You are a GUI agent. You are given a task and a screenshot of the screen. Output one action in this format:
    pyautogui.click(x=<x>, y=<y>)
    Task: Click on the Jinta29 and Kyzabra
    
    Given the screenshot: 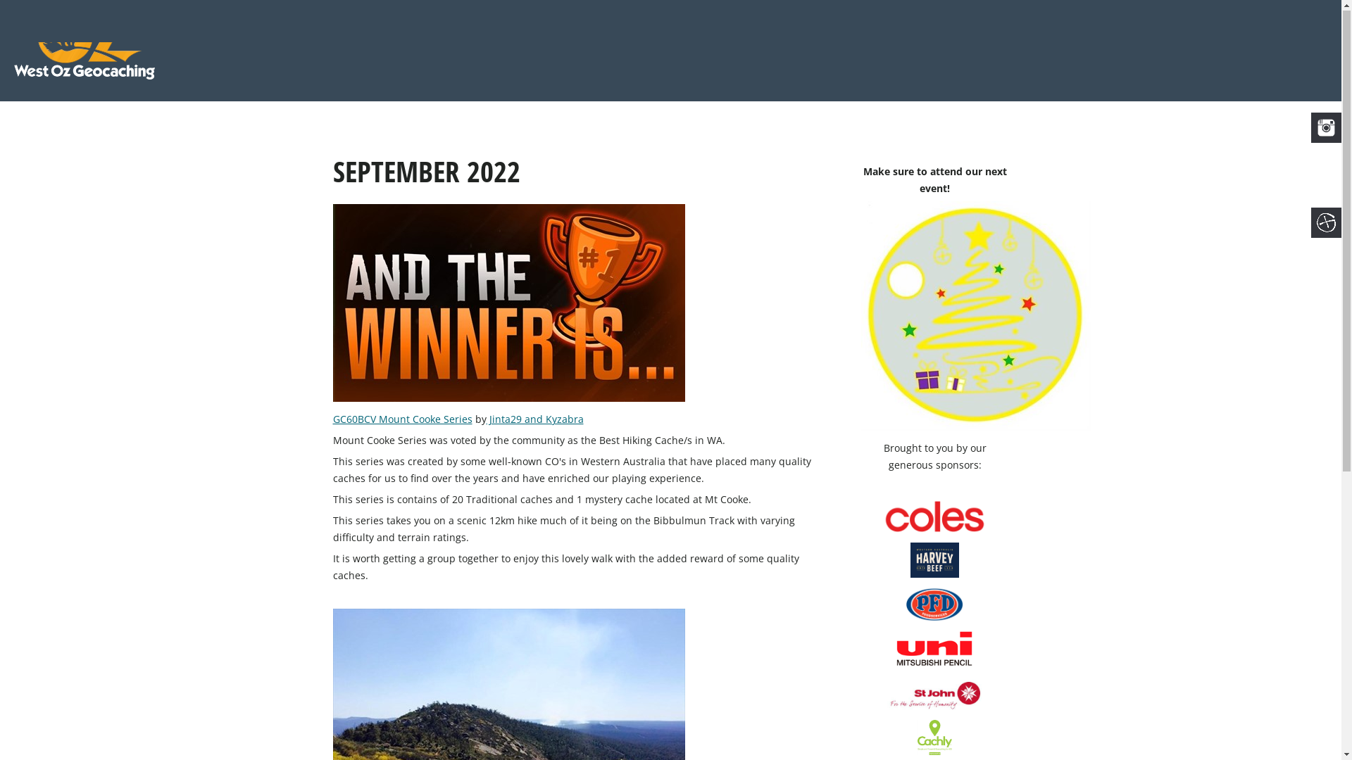 What is the action you would take?
    pyautogui.click(x=534, y=419)
    